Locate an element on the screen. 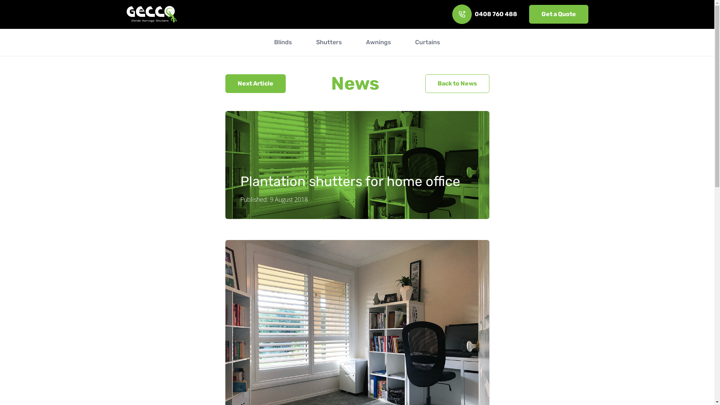  News is located at coordinates (355, 83).